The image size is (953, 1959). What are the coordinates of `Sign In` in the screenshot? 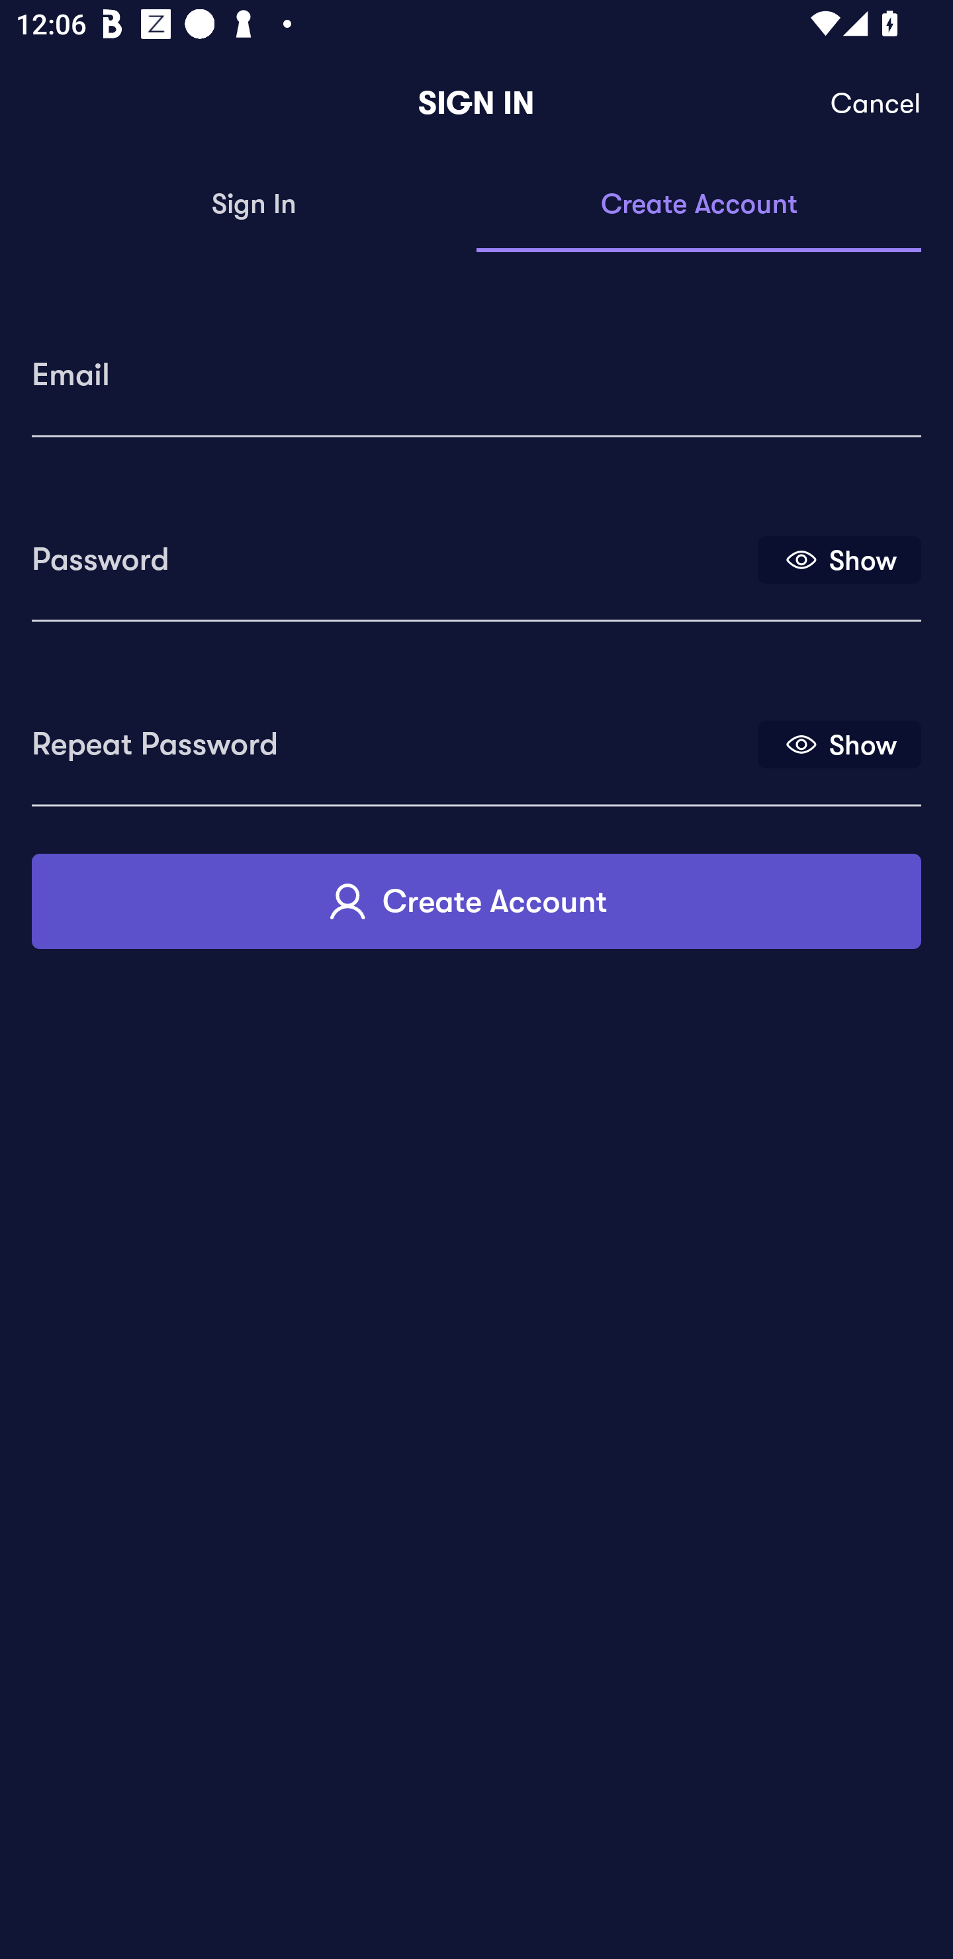 It's located at (254, 205).